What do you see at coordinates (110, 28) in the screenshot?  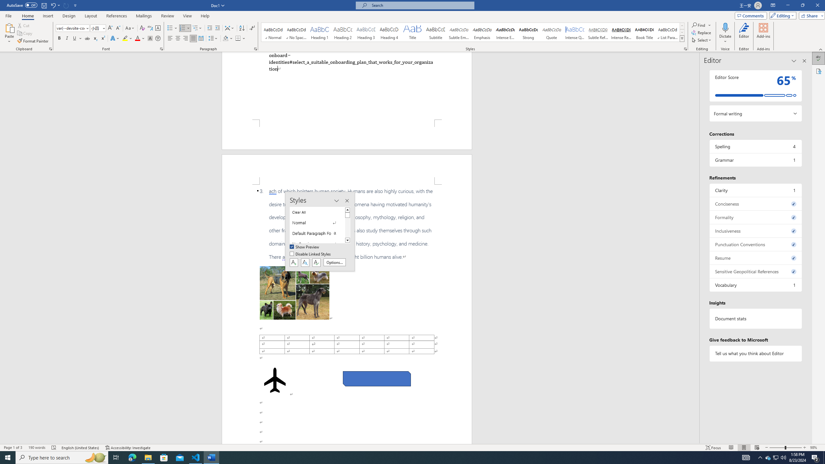 I see `Grow Font` at bounding box center [110, 28].